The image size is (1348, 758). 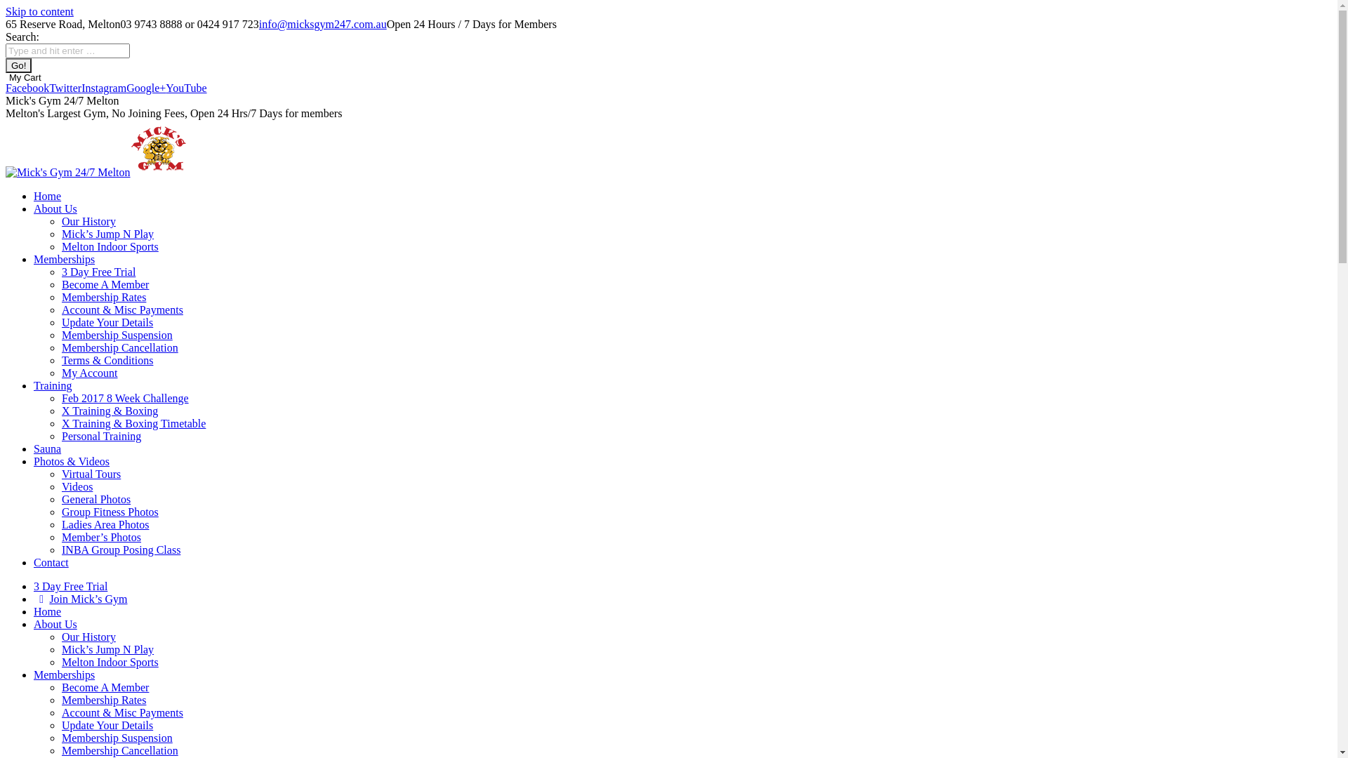 What do you see at coordinates (146, 88) in the screenshot?
I see `Google+` at bounding box center [146, 88].